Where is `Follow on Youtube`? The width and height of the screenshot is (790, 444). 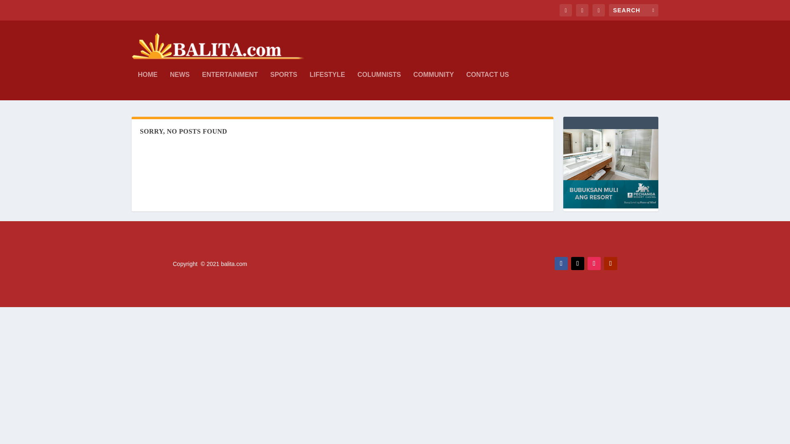 Follow on Youtube is located at coordinates (611, 263).